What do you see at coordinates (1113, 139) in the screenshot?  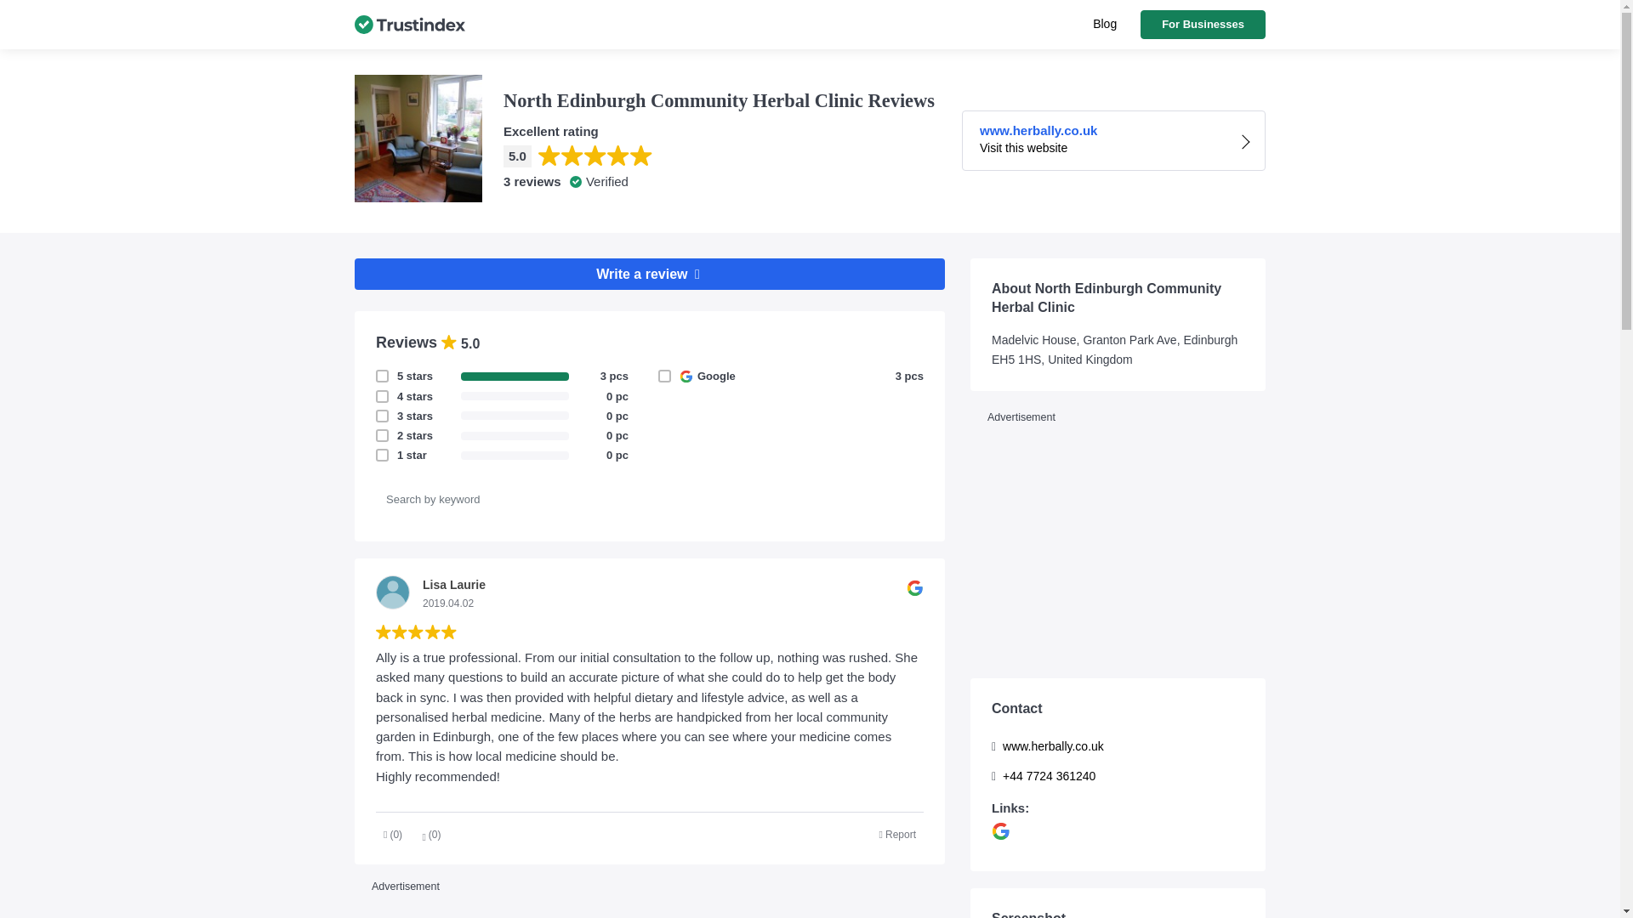 I see `Blog` at bounding box center [1113, 139].